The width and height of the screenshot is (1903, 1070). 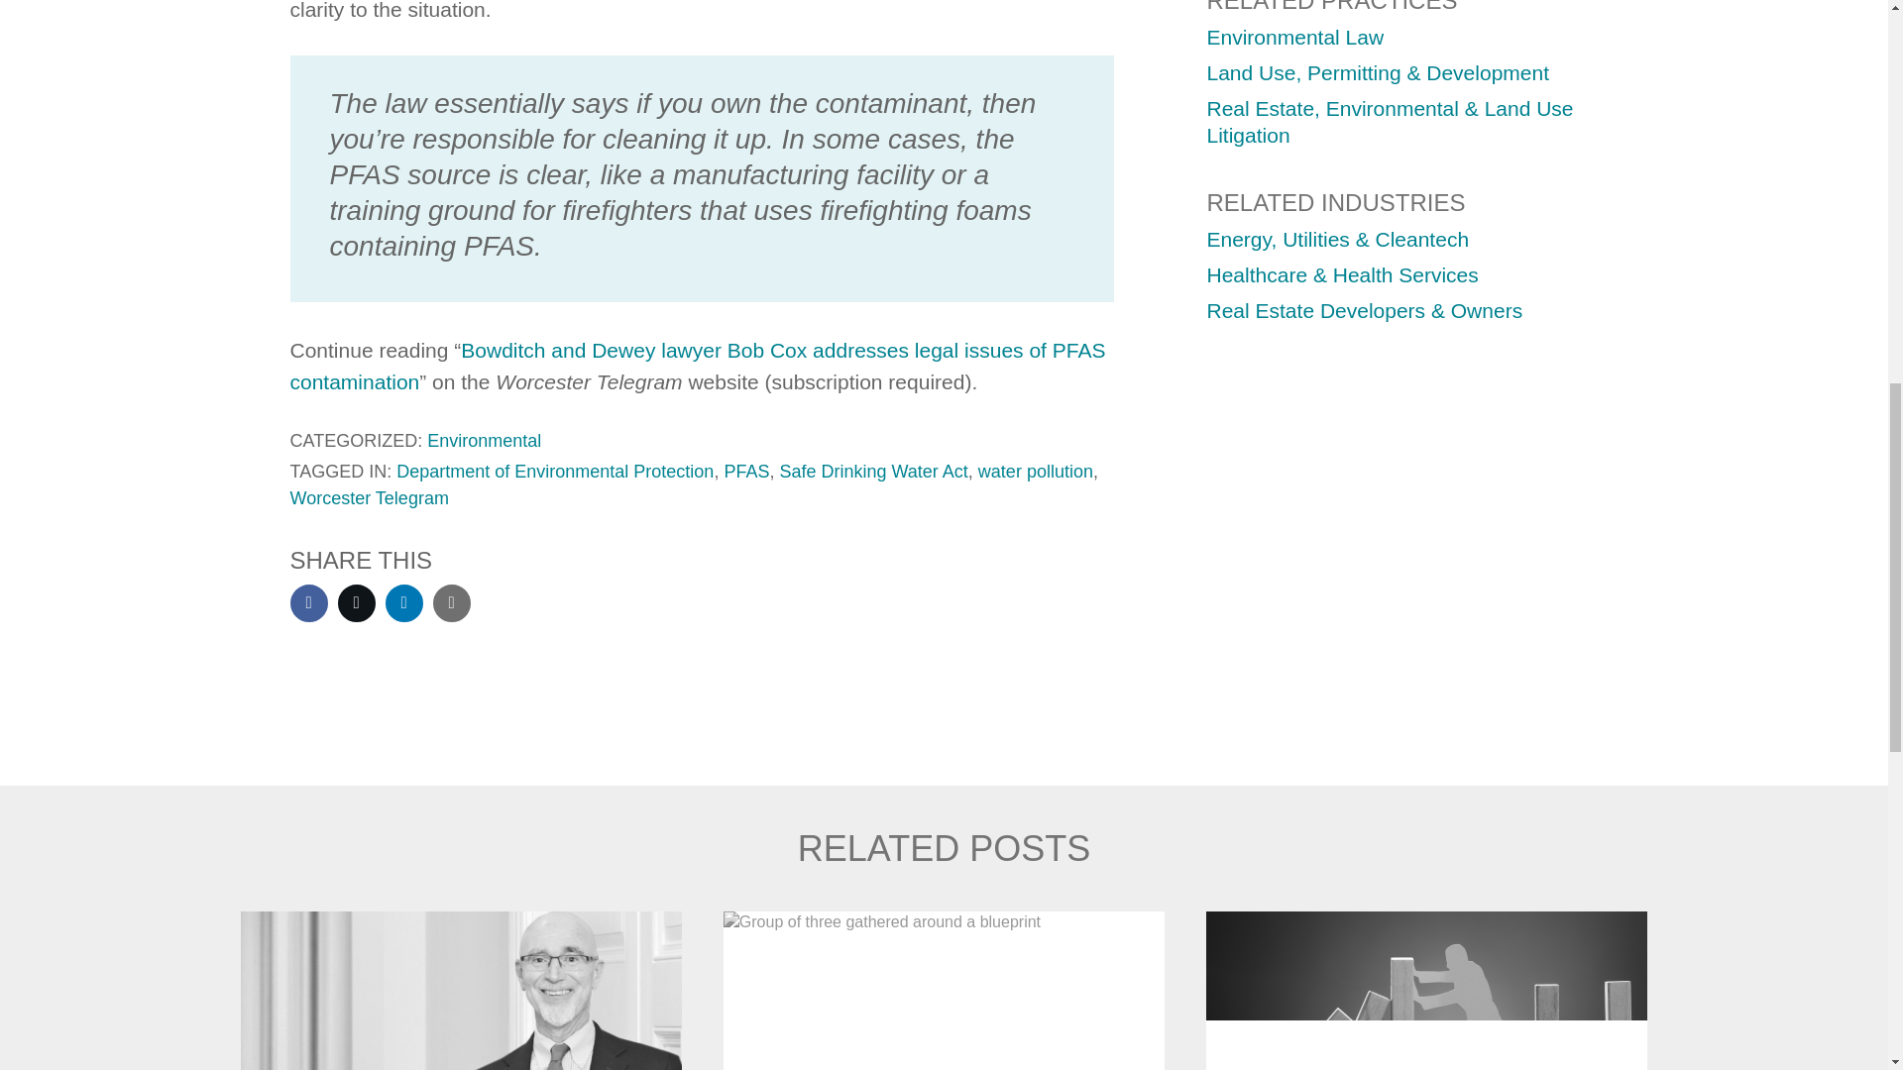 What do you see at coordinates (1295, 36) in the screenshot?
I see `Environmental Law` at bounding box center [1295, 36].